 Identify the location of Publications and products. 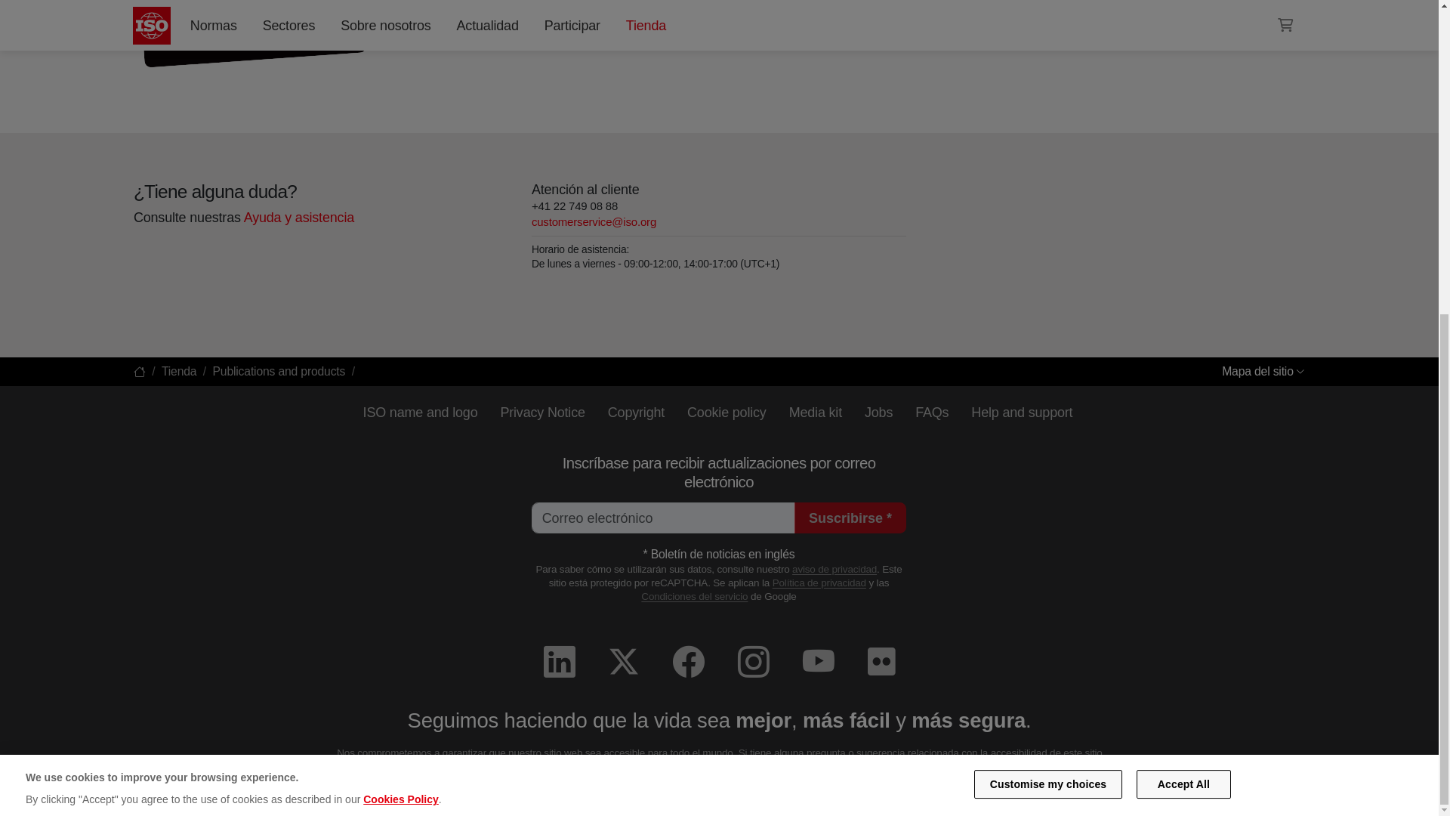
(278, 371).